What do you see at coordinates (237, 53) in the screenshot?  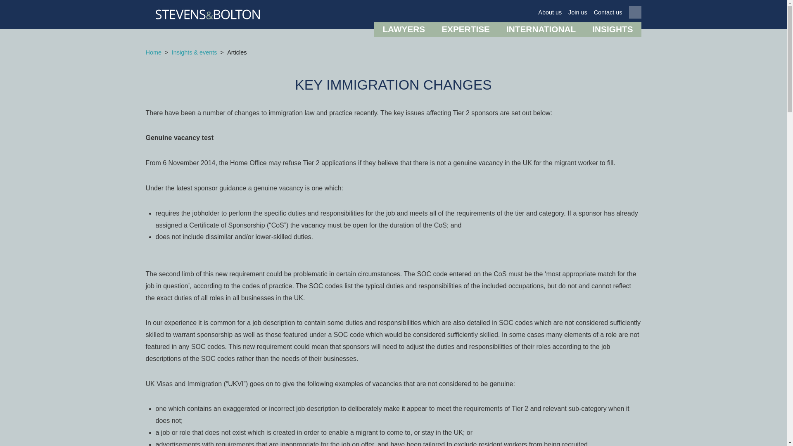 I see `Articles` at bounding box center [237, 53].